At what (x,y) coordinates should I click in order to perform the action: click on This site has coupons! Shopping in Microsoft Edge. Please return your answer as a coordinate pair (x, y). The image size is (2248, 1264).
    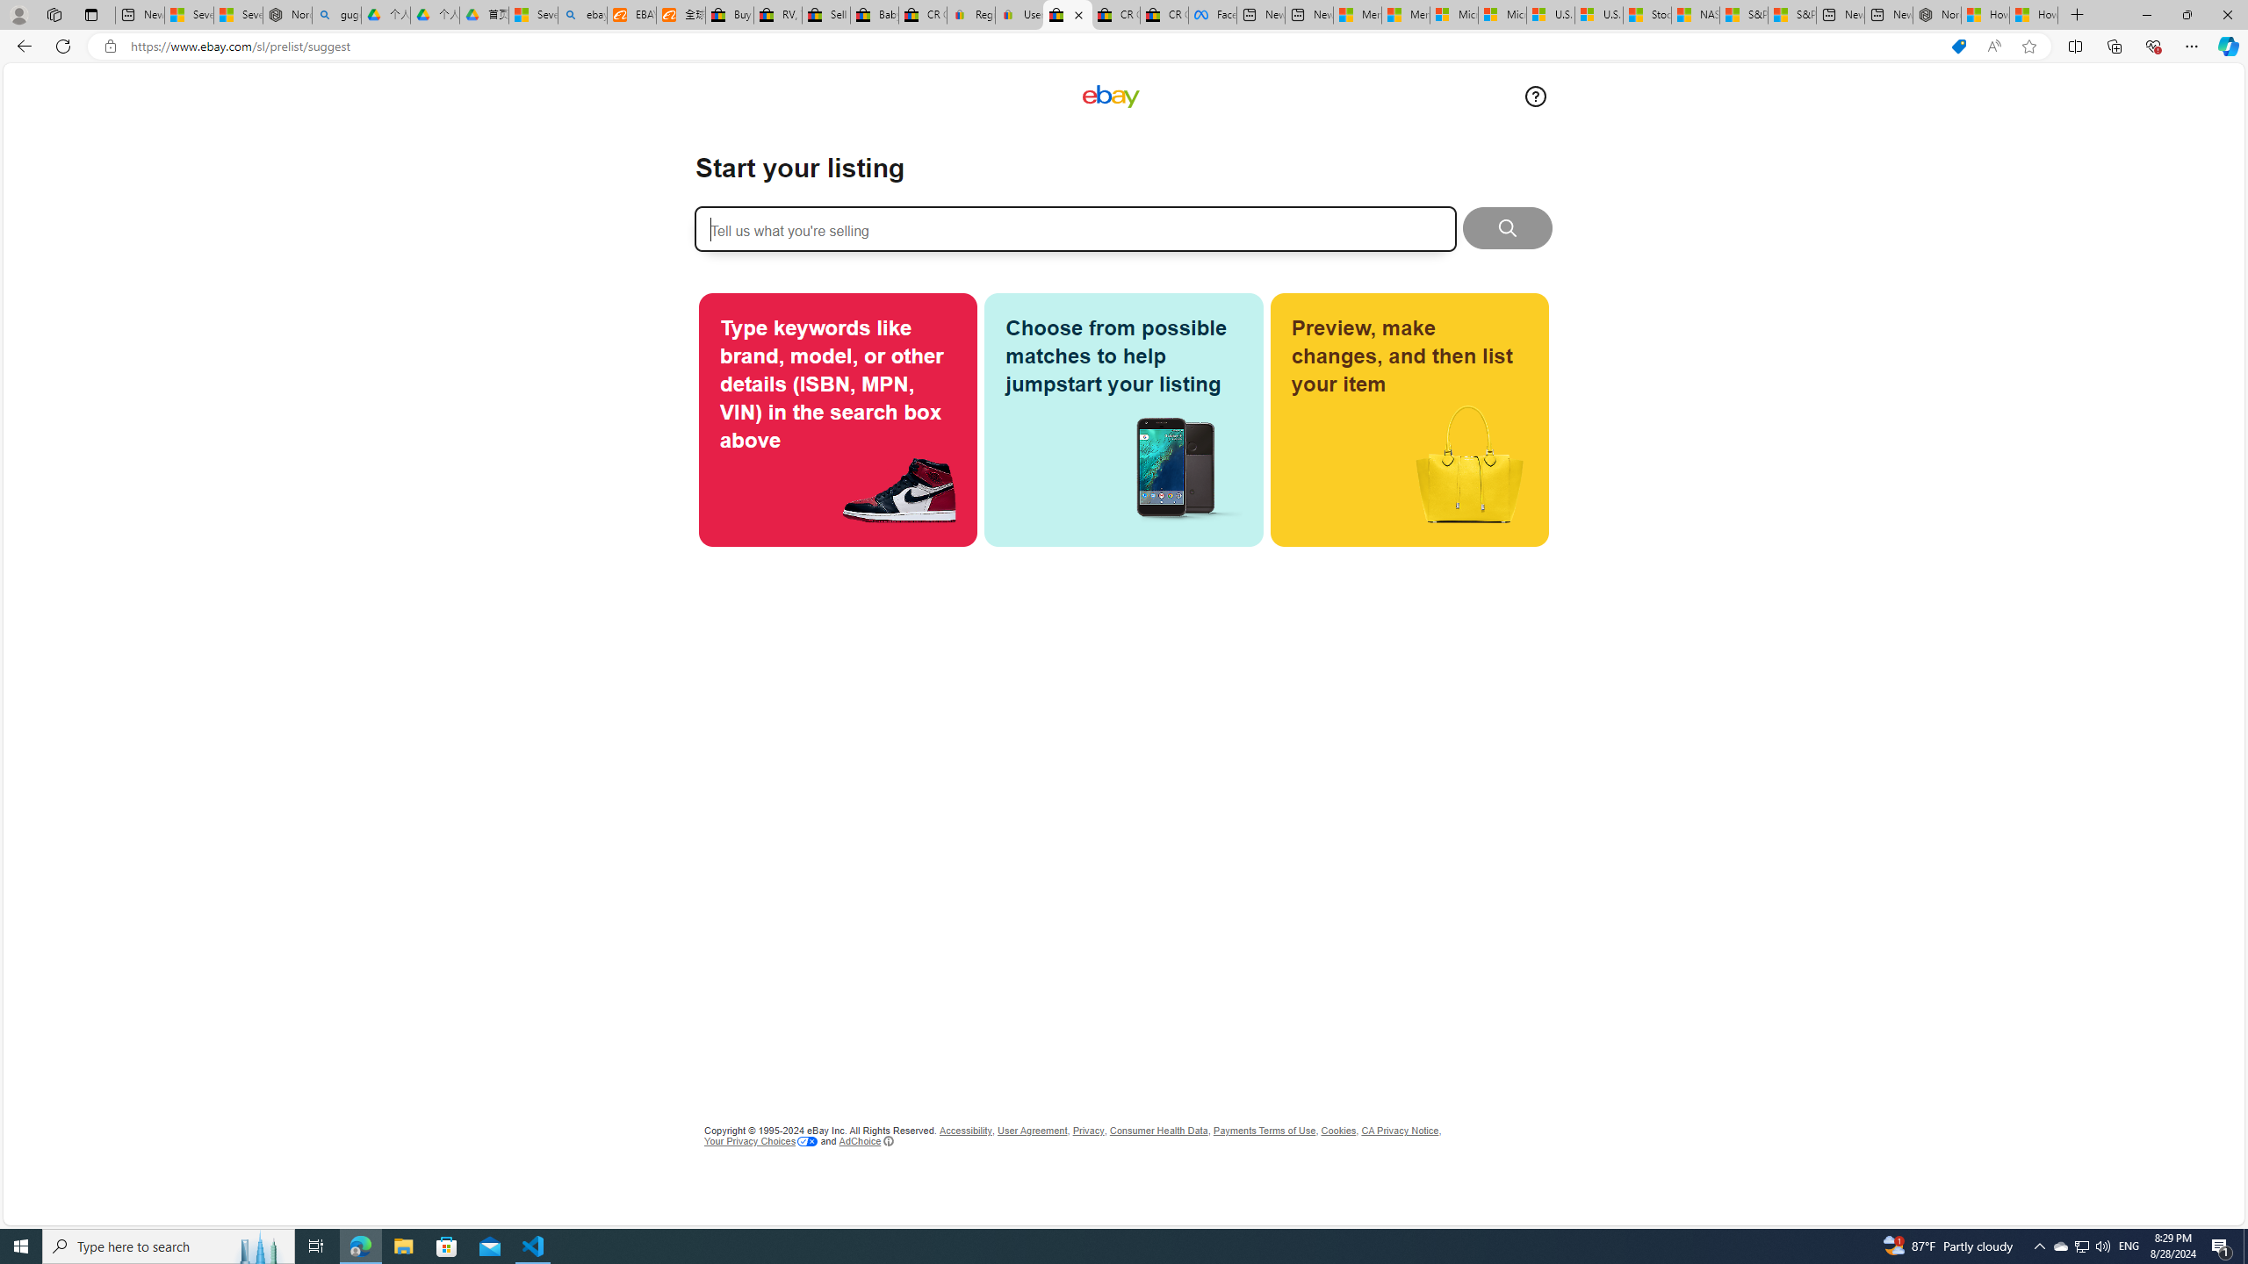
    Looking at the image, I should click on (1958, 47).